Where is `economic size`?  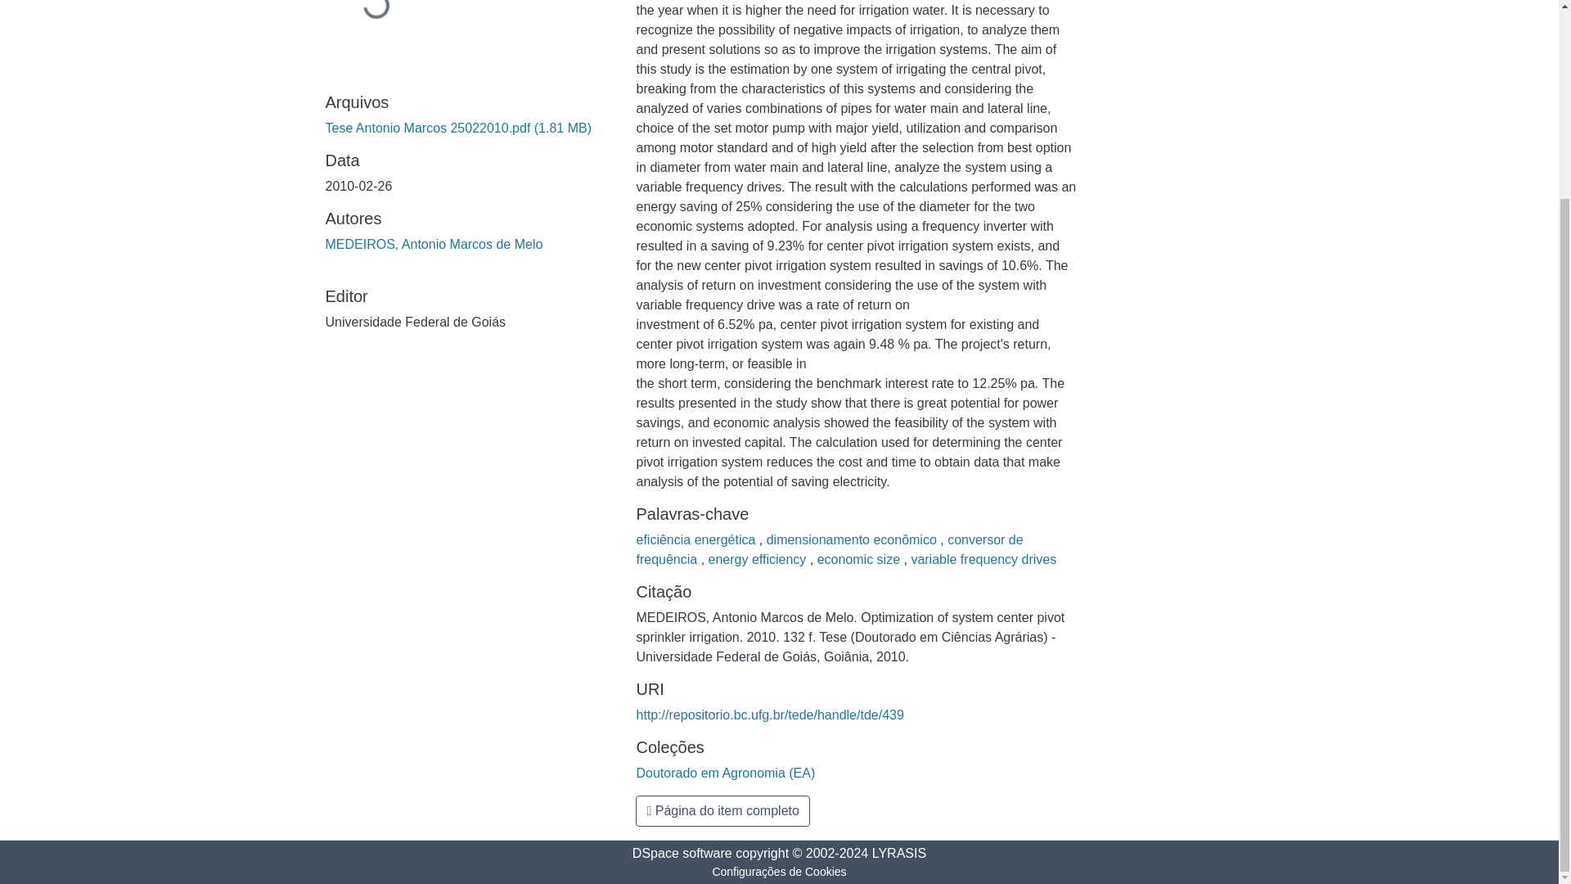 economic size is located at coordinates (861, 560).